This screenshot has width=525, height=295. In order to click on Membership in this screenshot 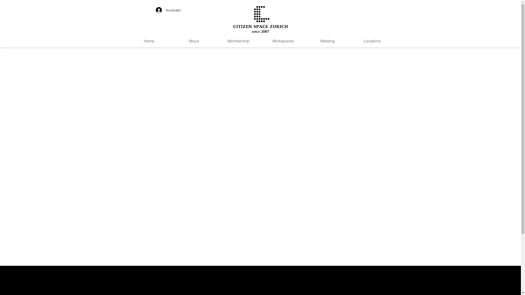, I will do `click(238, 41)`.